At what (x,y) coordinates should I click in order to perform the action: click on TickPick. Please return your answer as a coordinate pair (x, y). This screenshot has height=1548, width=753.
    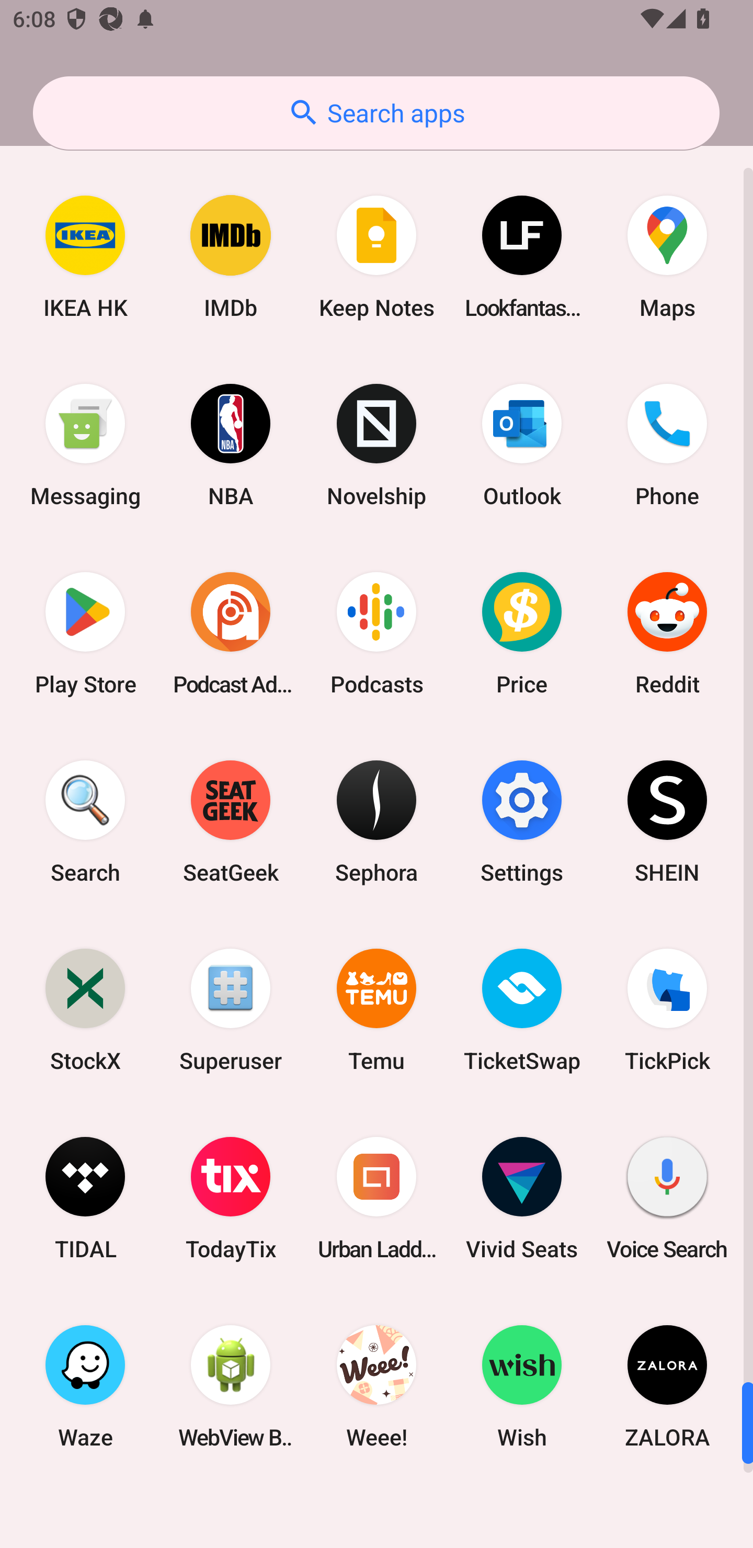
    Looking at the image, I should click on (667, 1010).